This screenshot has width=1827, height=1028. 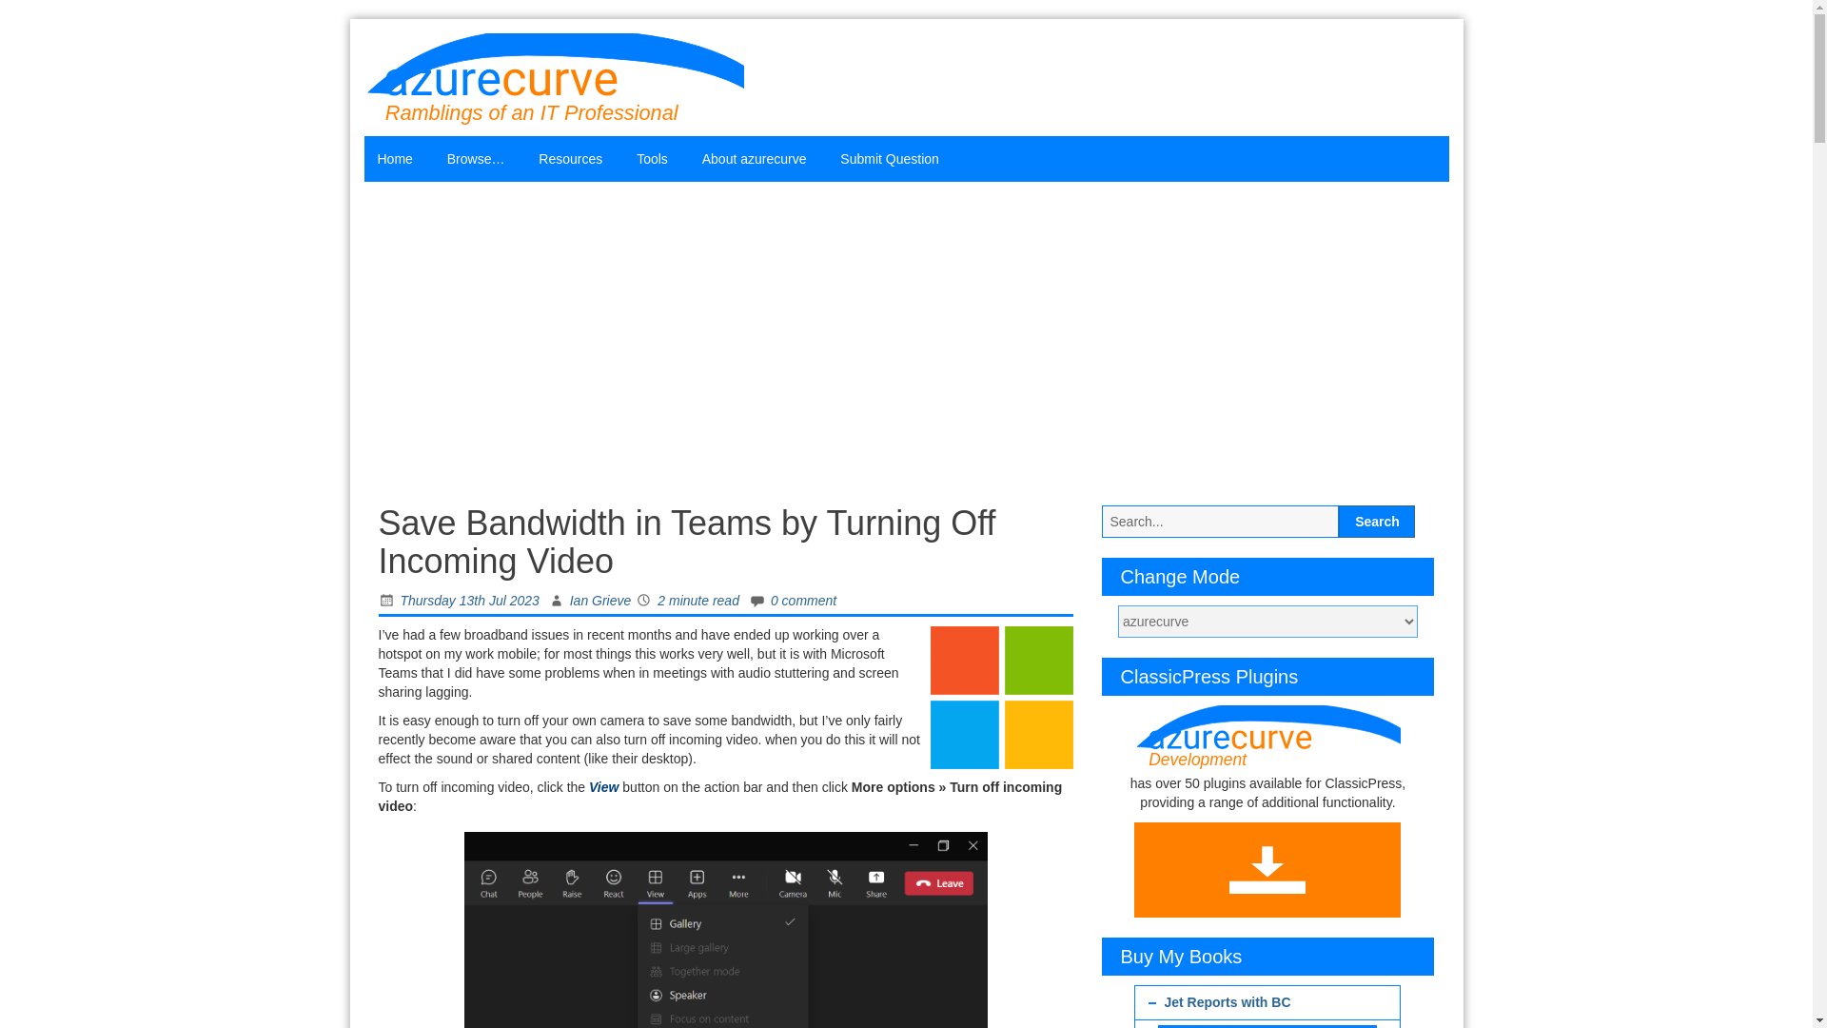 What do you see at coordinates (1267, 1026) in the screenshot?
I see `Jet Reports with Microsoft Dynamics 365 Business Central` at bounding box center [1267, 1026].